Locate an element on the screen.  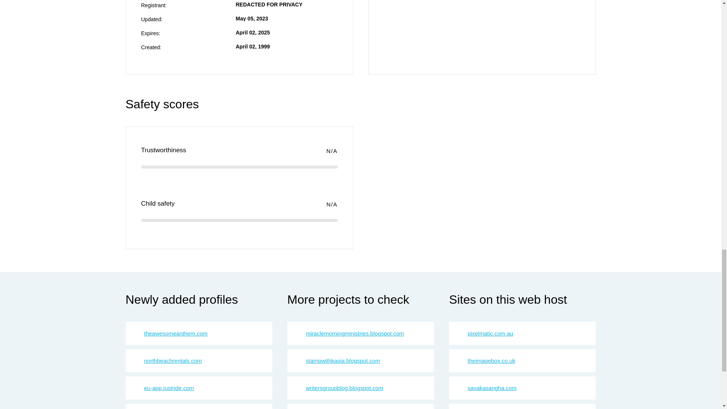
stampwithkasia.blogspot.com is located at coordinates (343, 361).